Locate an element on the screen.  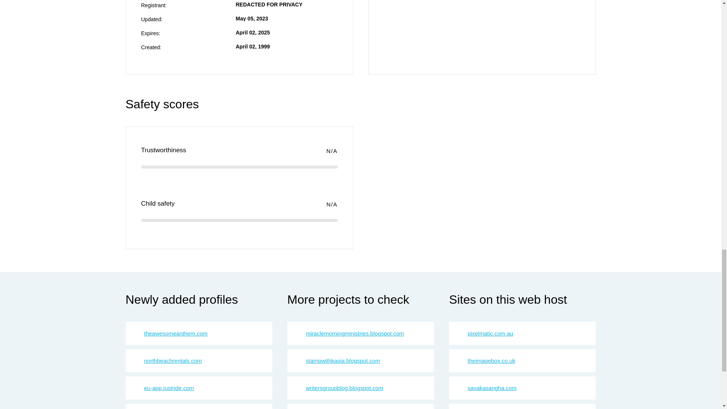
stampwithkasia.blogspot.com is located at coordinates (343, 361).